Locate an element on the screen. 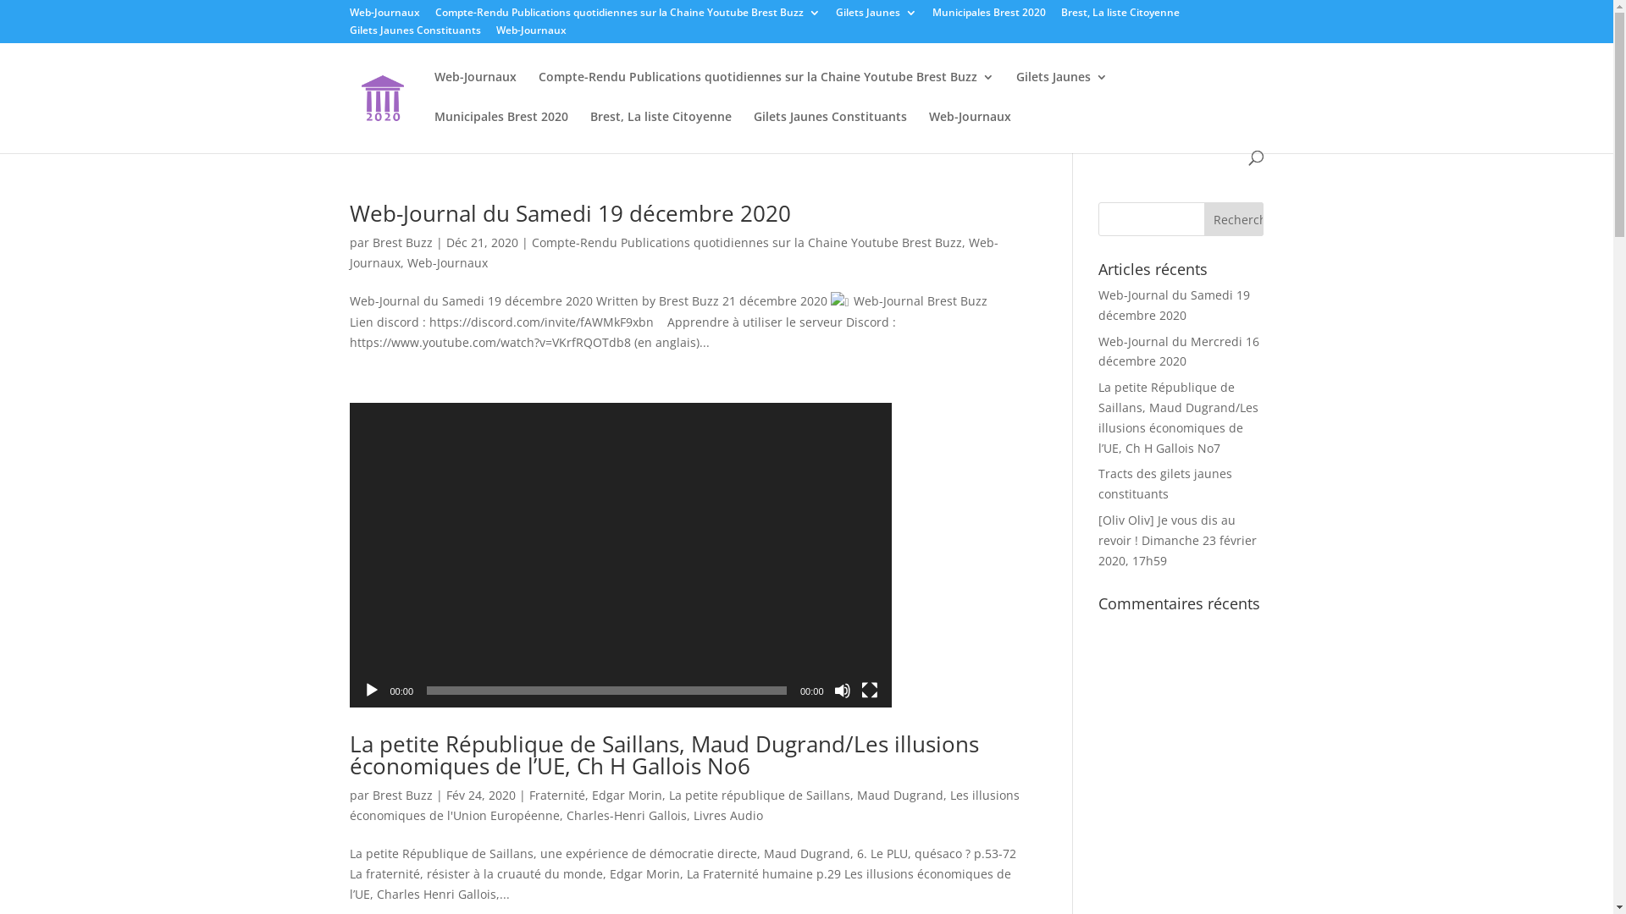 The width and height of the screenshot is (1626, 914). Brest Buzz is located at coordinates (403, 242).